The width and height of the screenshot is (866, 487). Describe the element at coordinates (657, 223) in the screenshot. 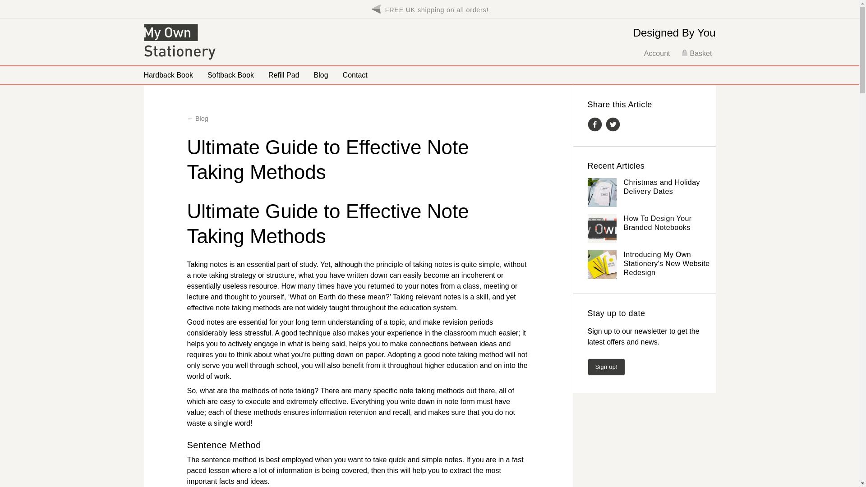

I see `How To Design Your Branded Notebooks` at that location.